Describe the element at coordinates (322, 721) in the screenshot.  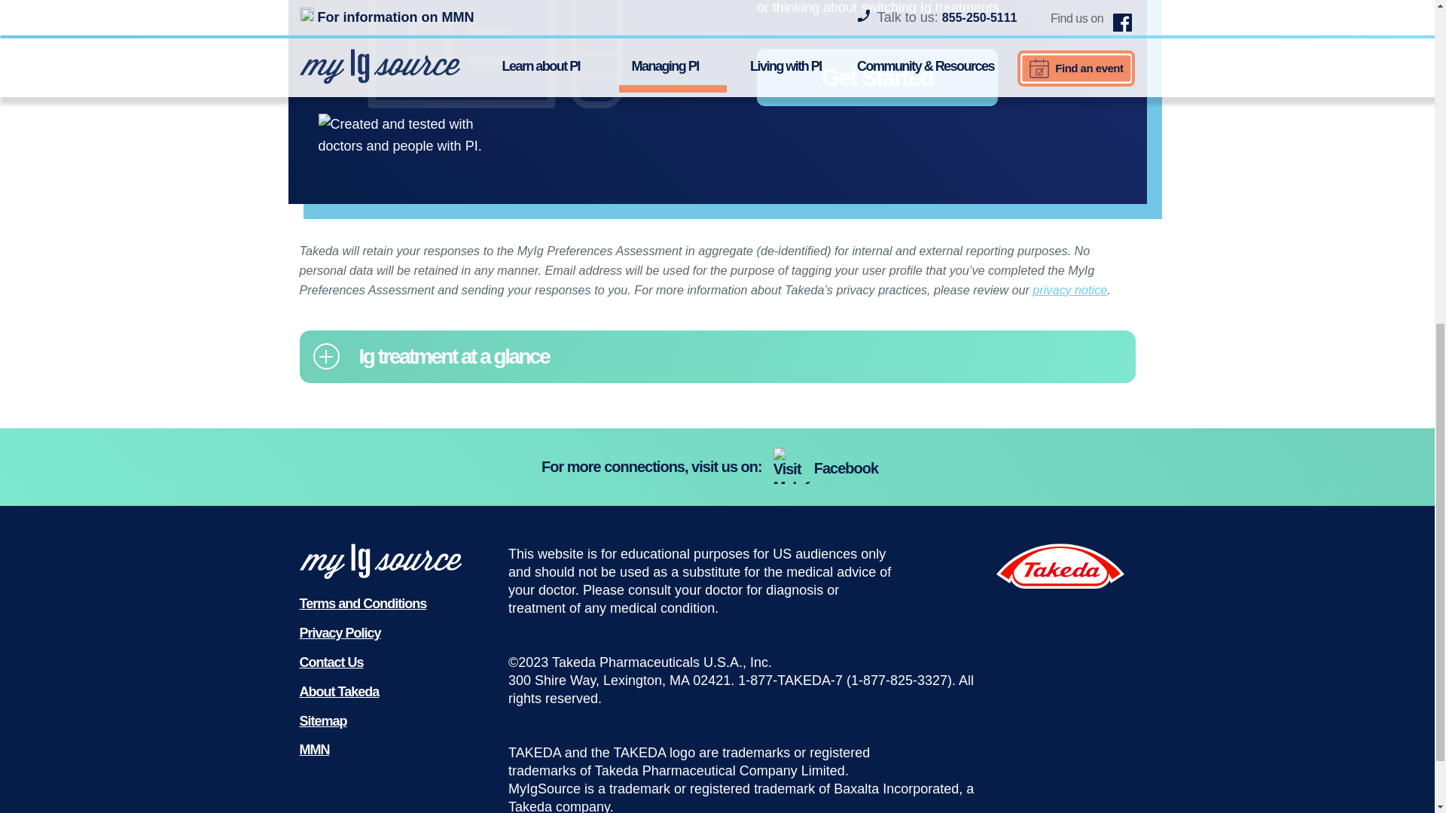
I see `Sitemap` at that location.